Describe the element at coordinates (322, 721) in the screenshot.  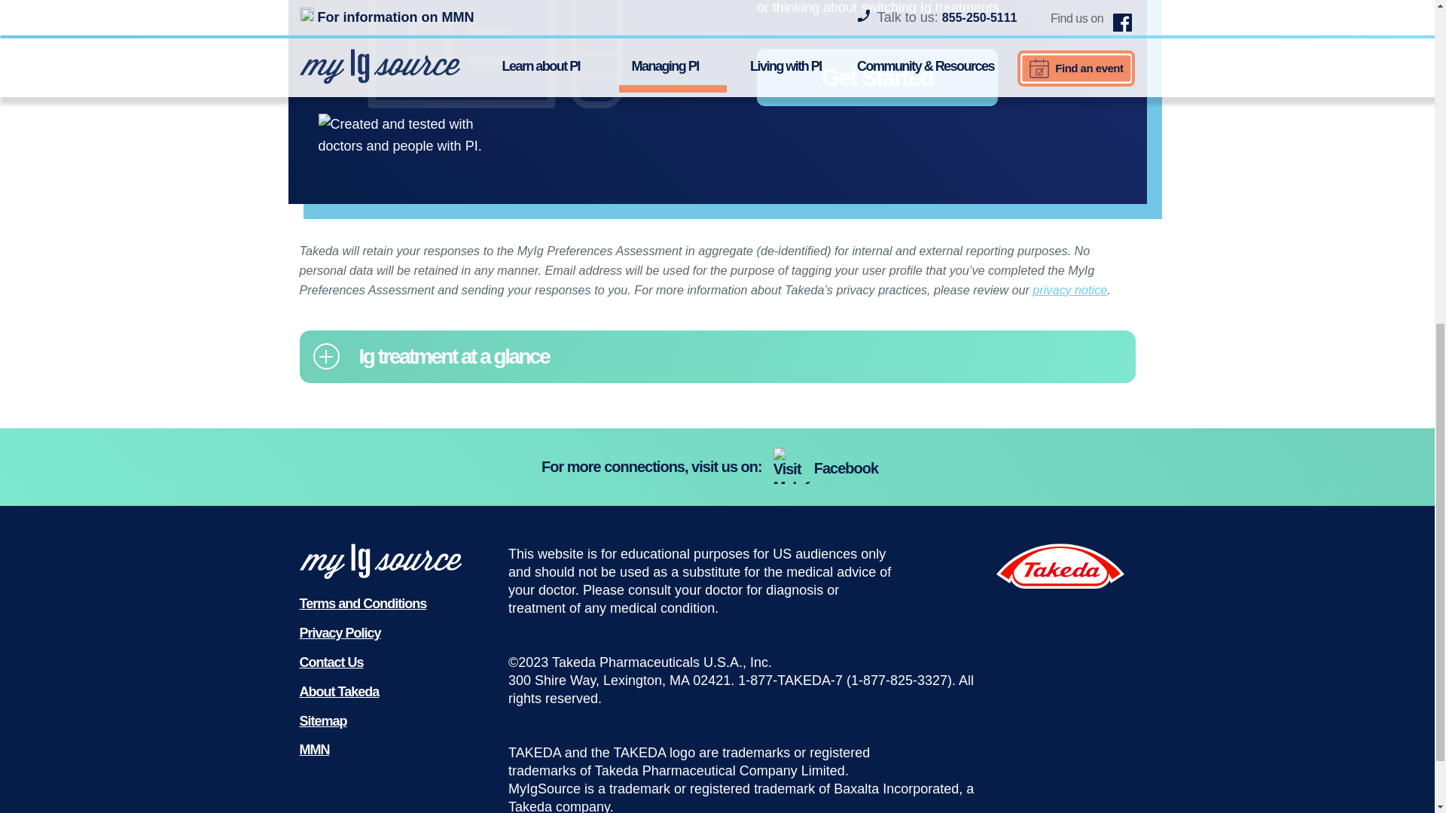
I see `Sitemap` at that location.